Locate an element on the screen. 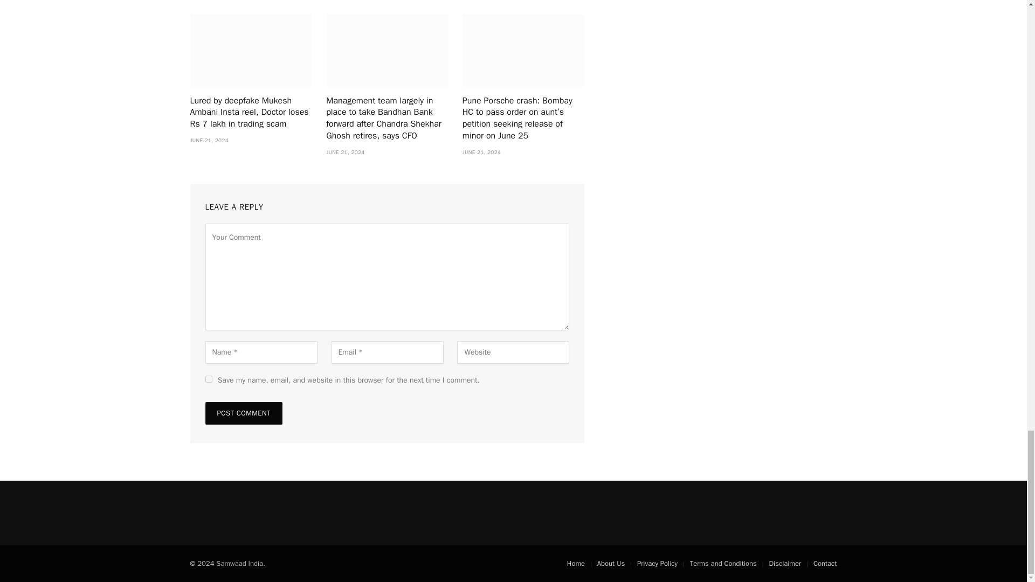 Image resolution: width=1035 pixels, height=582 pixels. Post Comment is located at coordinates (243, 413).